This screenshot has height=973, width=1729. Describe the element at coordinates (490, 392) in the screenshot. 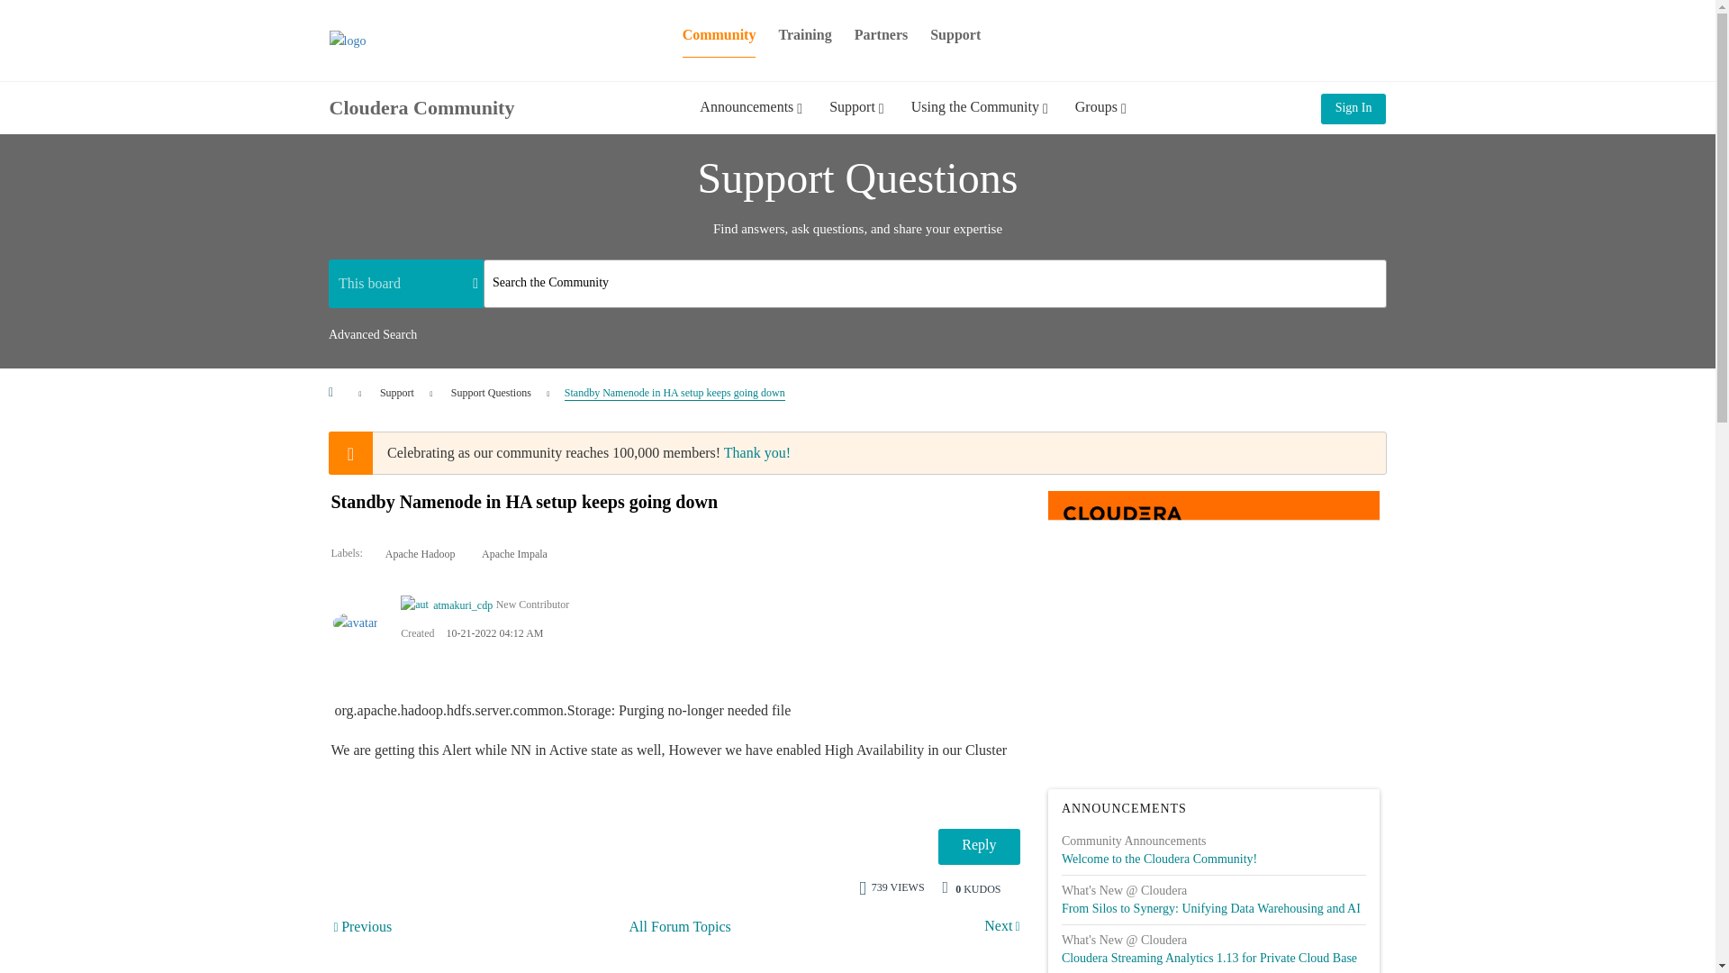

I see `Support Questions` at that location.